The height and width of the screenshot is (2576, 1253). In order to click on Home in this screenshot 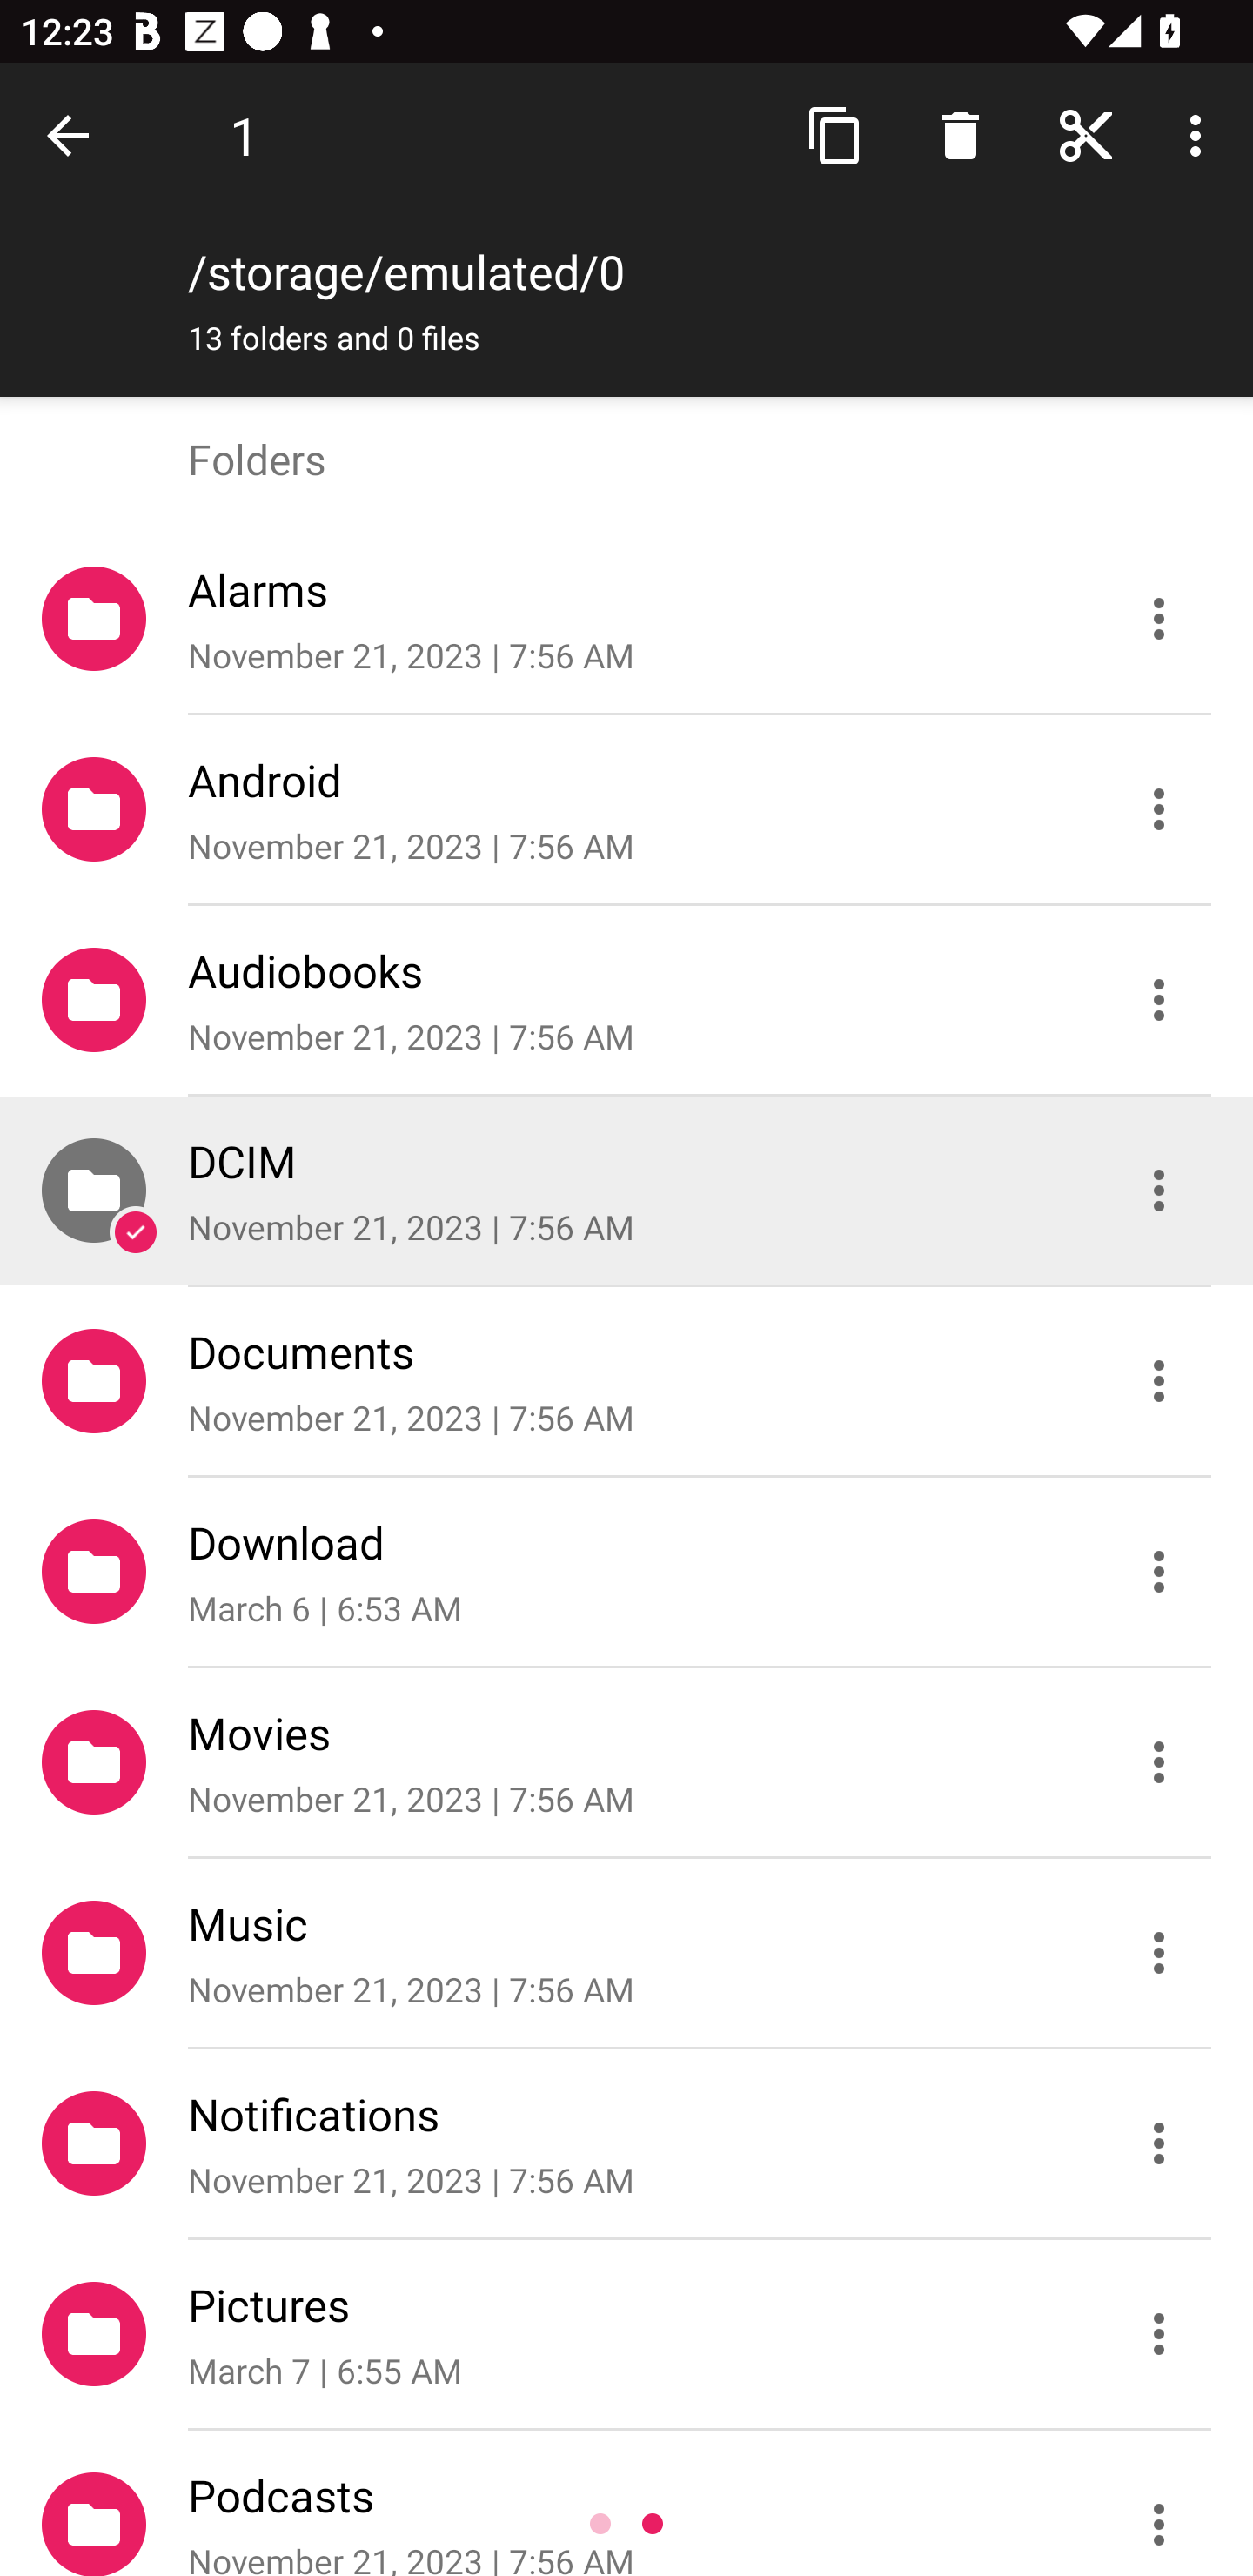, I will do `click(1086, 134)`.